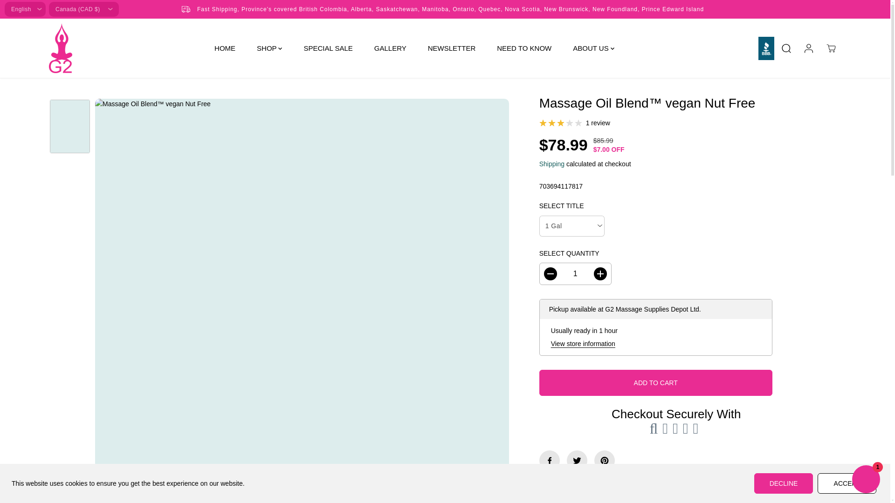 This screenshot has height=503, width=895. What do you see at coordinates (808, 48) in the screenshot?
I see `Log in` at bounding box center [808, 48].